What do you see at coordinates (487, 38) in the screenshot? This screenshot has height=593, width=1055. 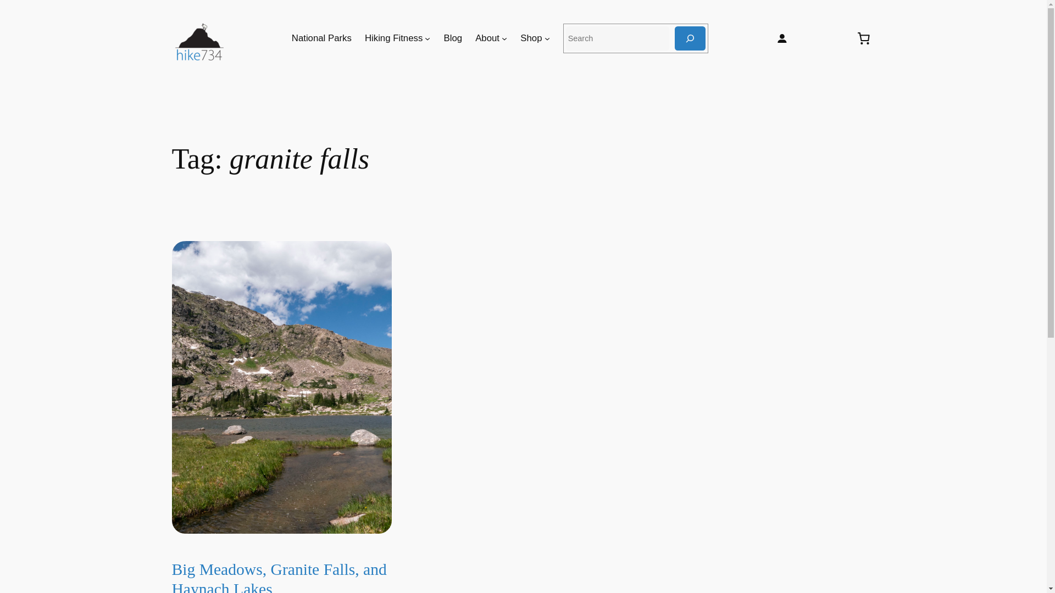 I see `About` at bounding box center [487, 38].